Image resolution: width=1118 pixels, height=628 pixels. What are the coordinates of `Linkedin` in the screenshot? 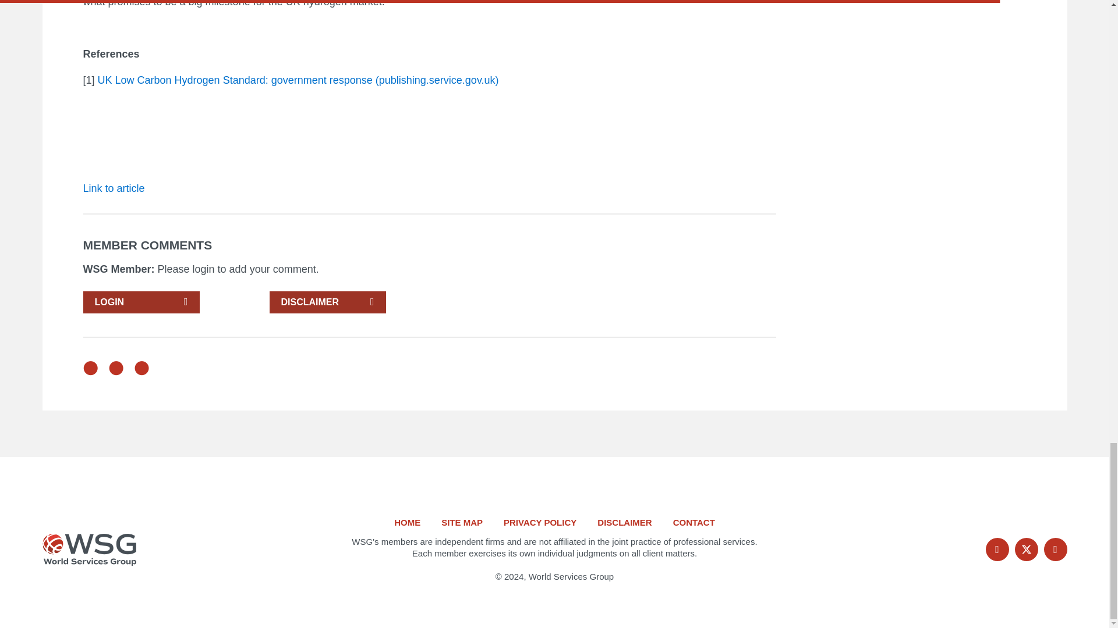 It's located at (1055, 549).